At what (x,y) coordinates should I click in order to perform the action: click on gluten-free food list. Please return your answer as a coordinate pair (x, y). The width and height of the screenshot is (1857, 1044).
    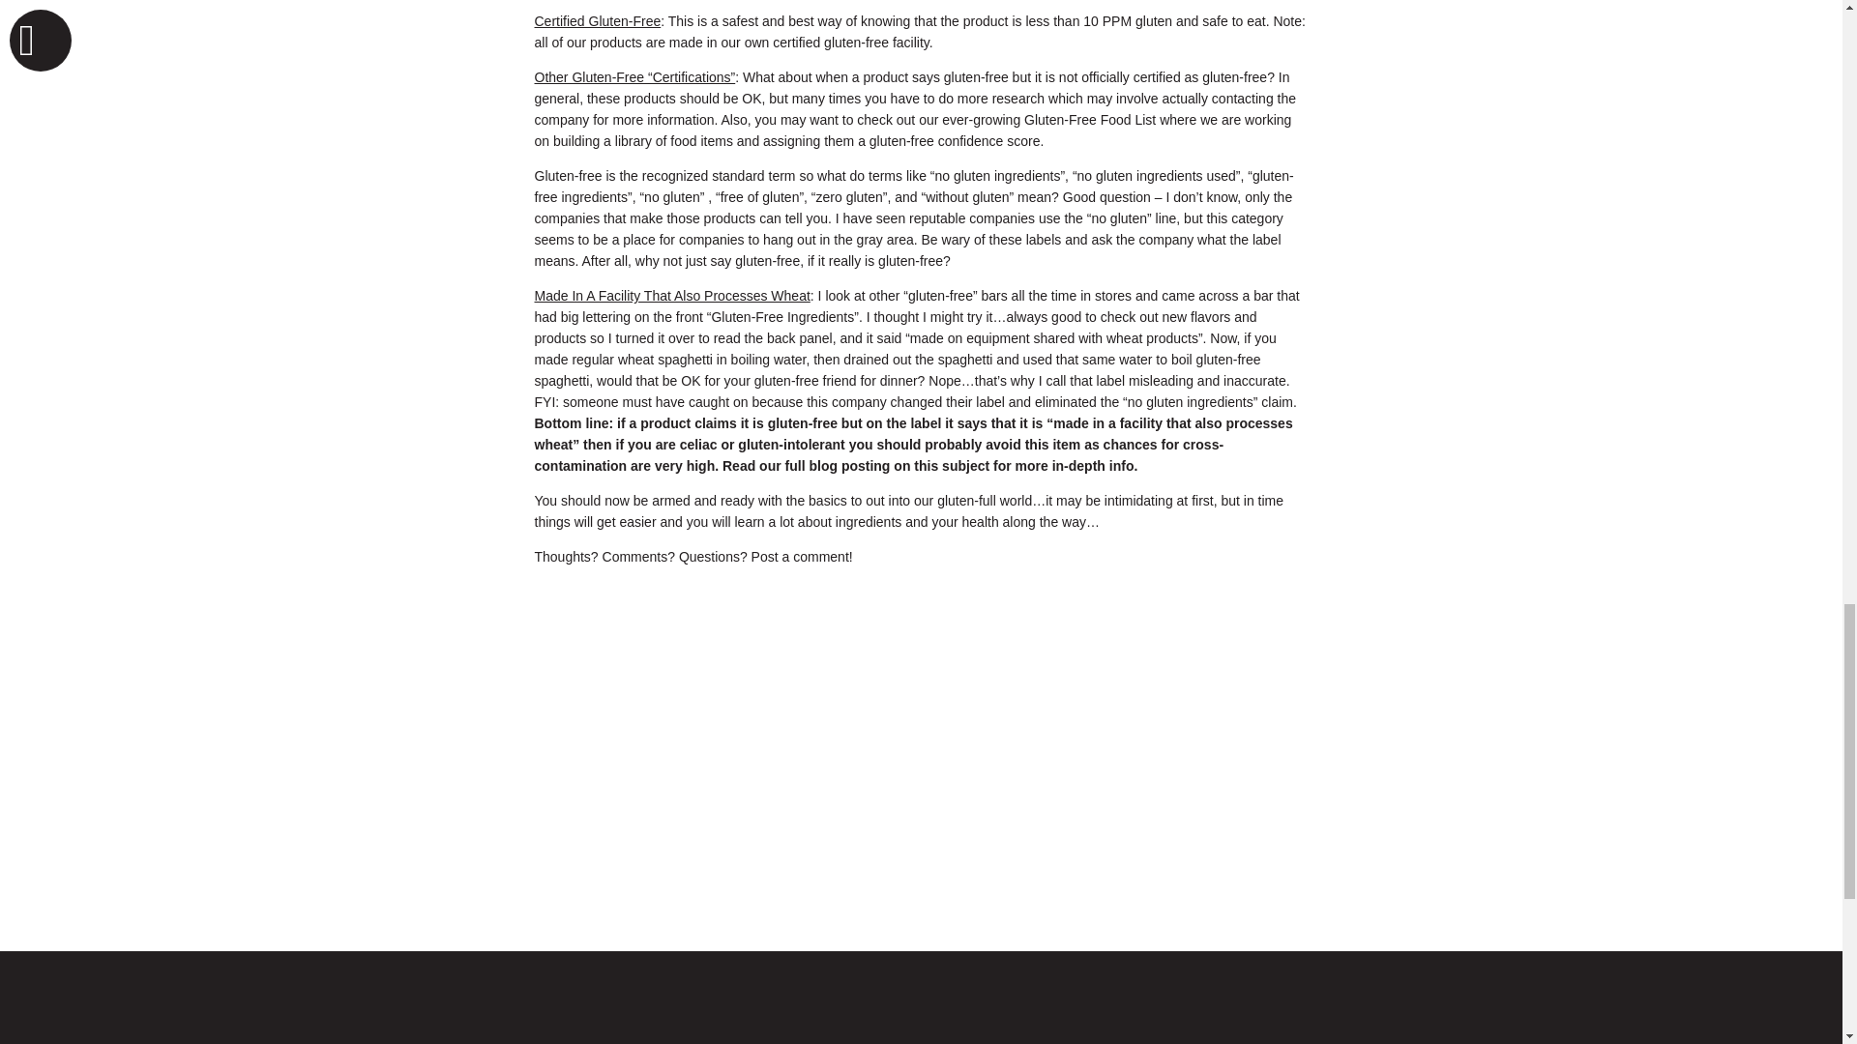
    Looking at the image, I should click on (1089, 119).